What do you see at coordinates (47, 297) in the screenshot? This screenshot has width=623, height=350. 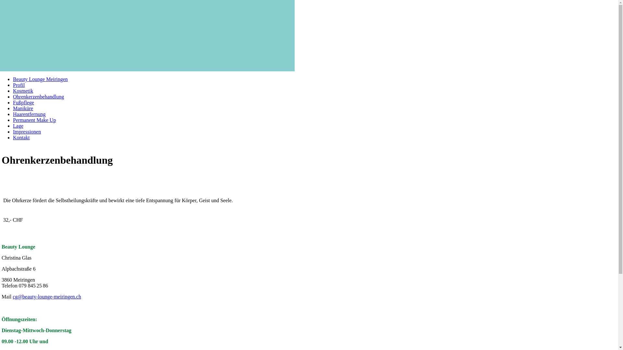 I see `cg@beauty-lounge-meiringen.ch` at bounding box center [47, 297].